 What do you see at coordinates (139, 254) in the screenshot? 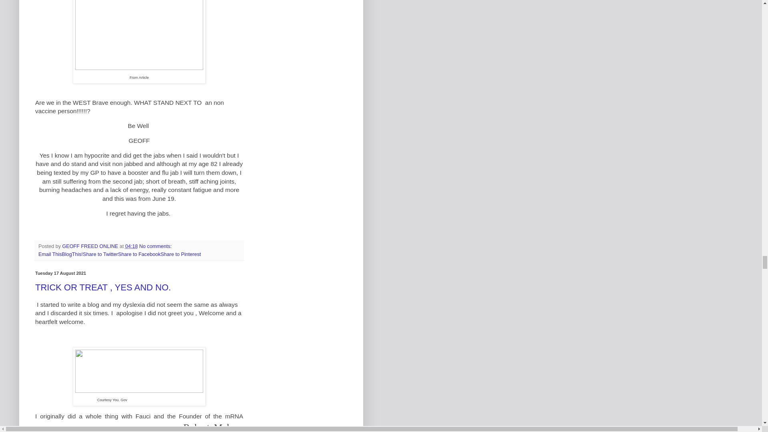
I see `Share to Facebook` at bounding box center [139, 254].